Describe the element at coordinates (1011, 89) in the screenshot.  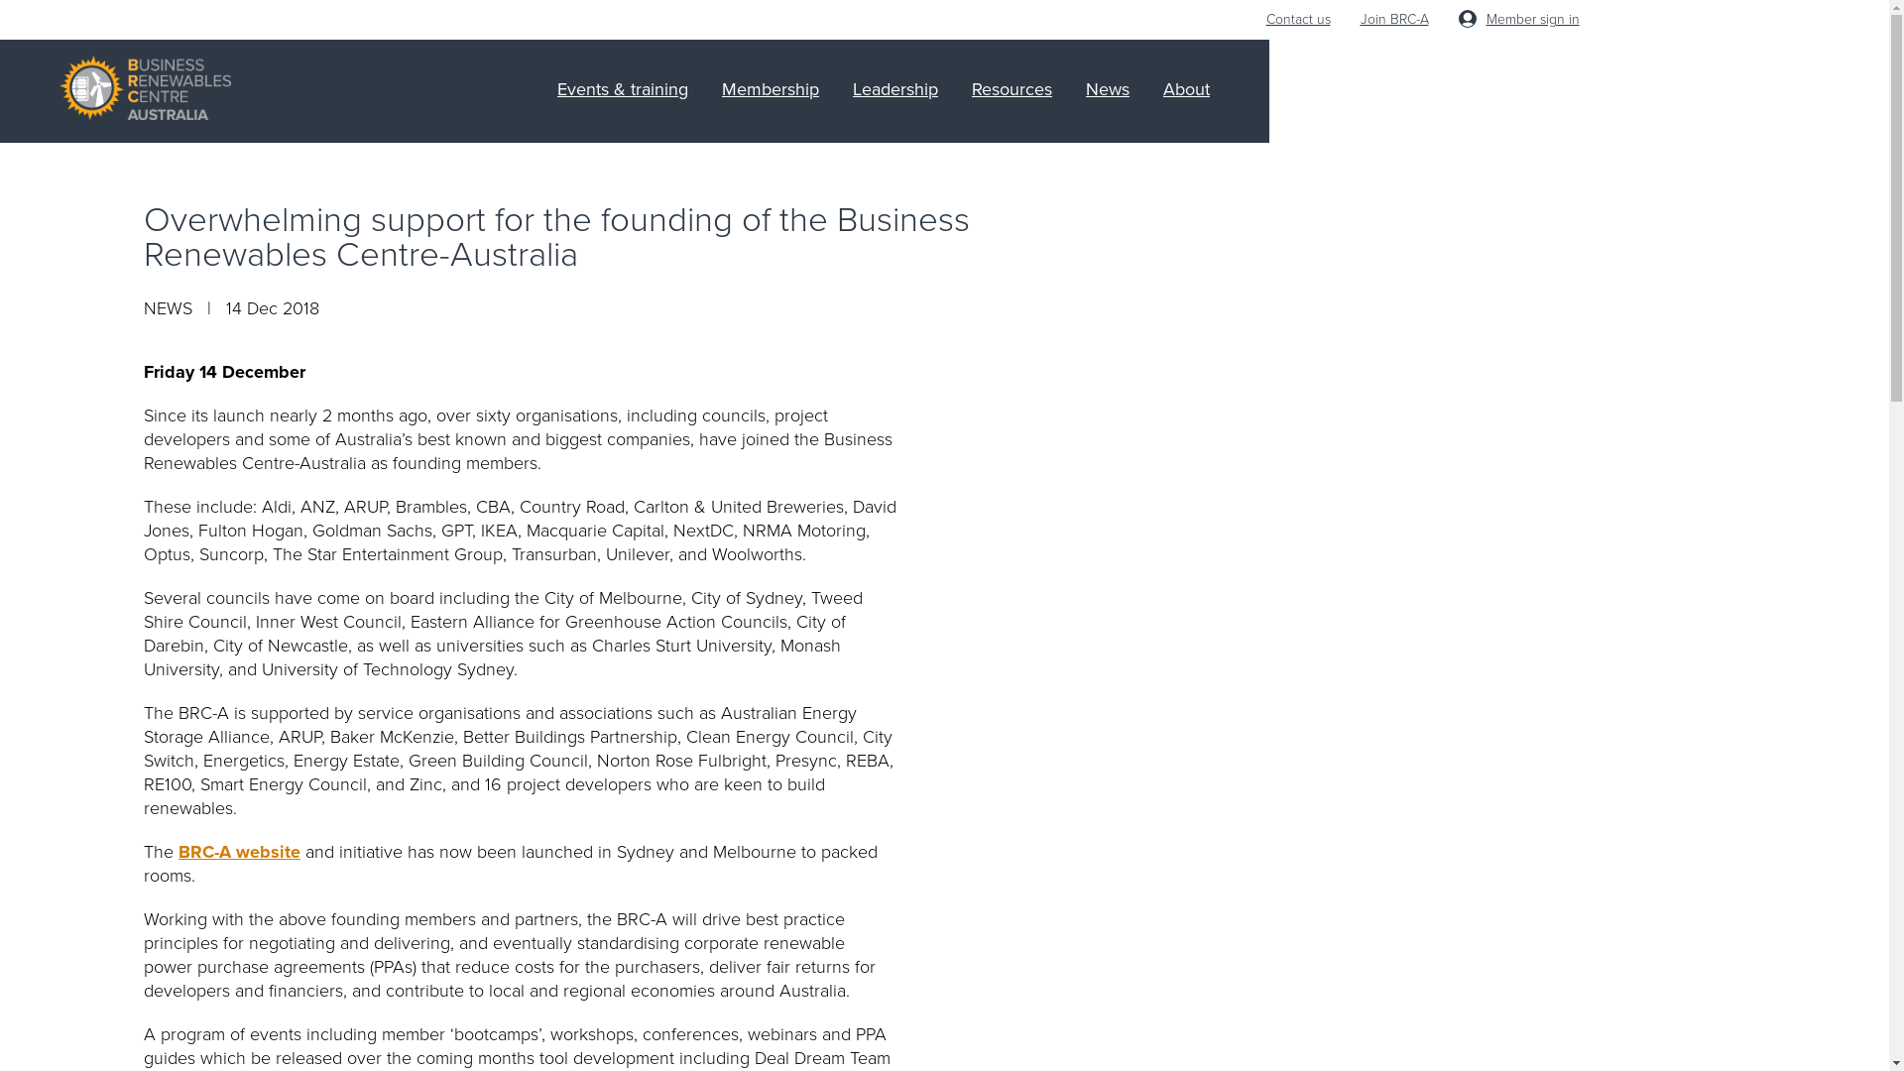
I see `Resources` at that location.